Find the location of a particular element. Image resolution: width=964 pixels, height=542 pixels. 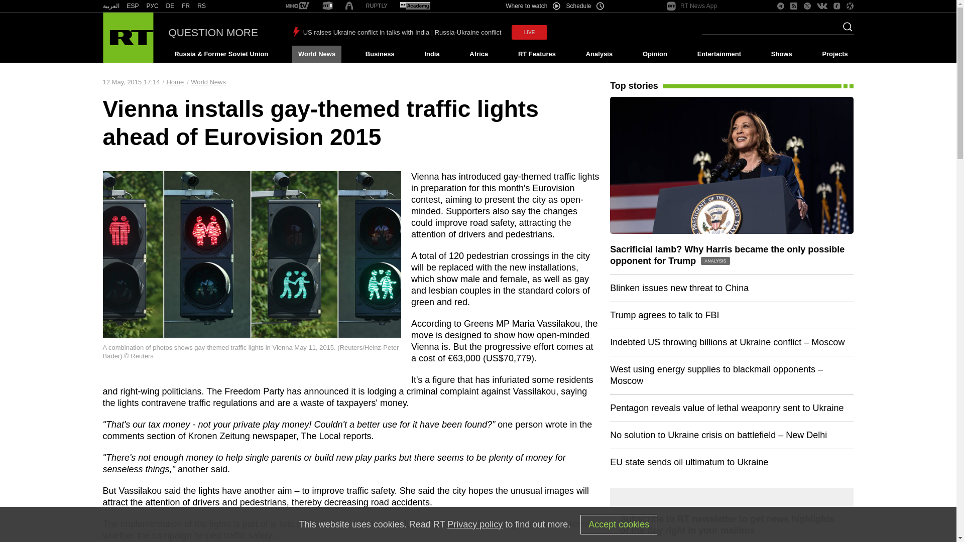

RT  is located at coordinates (186, 6).